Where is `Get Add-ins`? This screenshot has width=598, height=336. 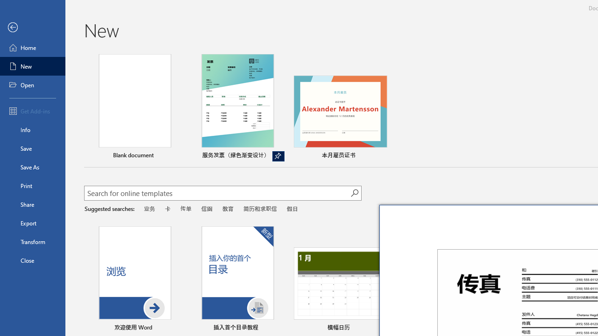 Get Add-ins is located at coordinates (33, 111).